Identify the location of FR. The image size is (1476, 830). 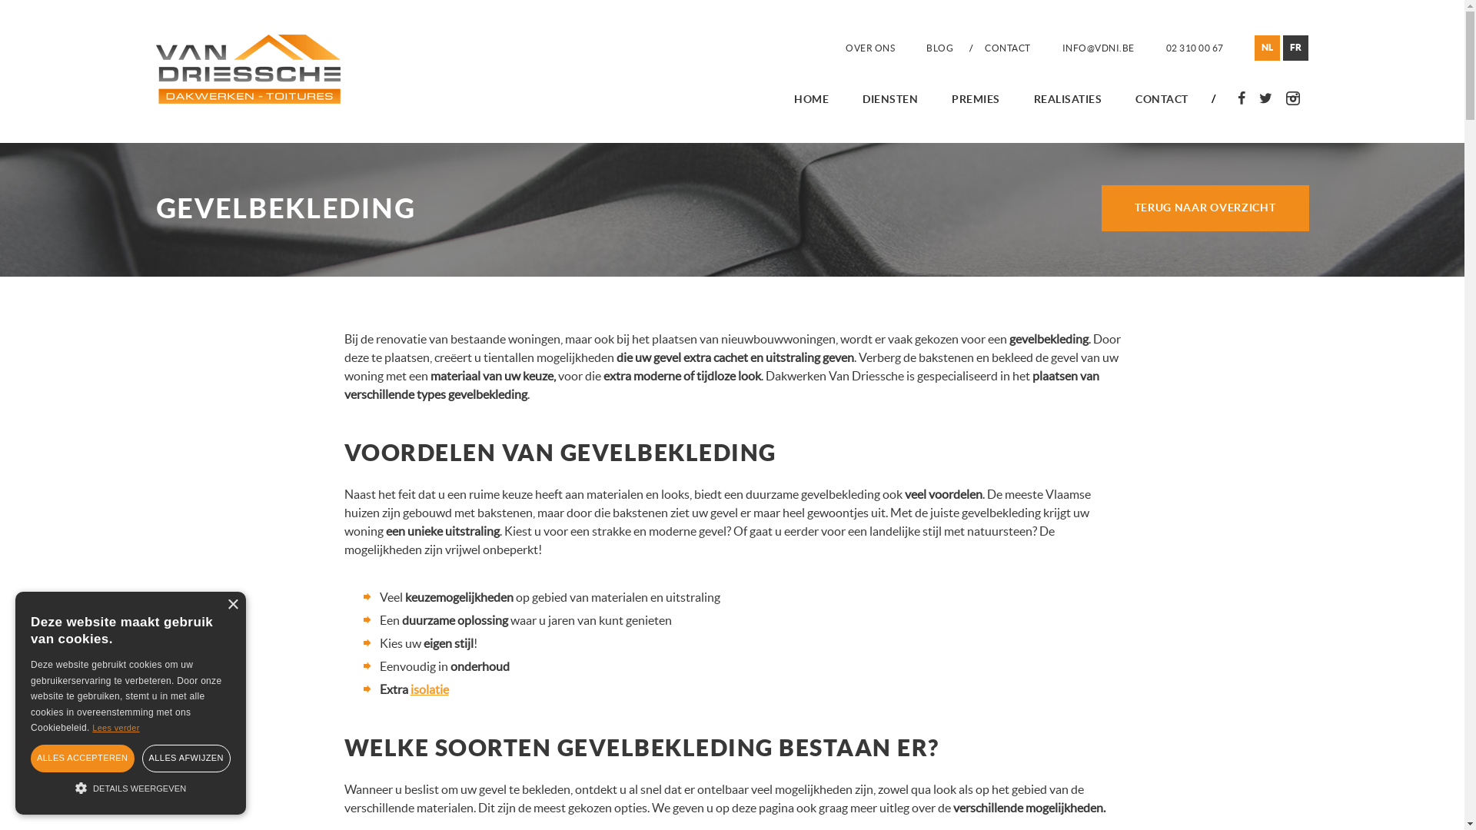
(1295, 48).